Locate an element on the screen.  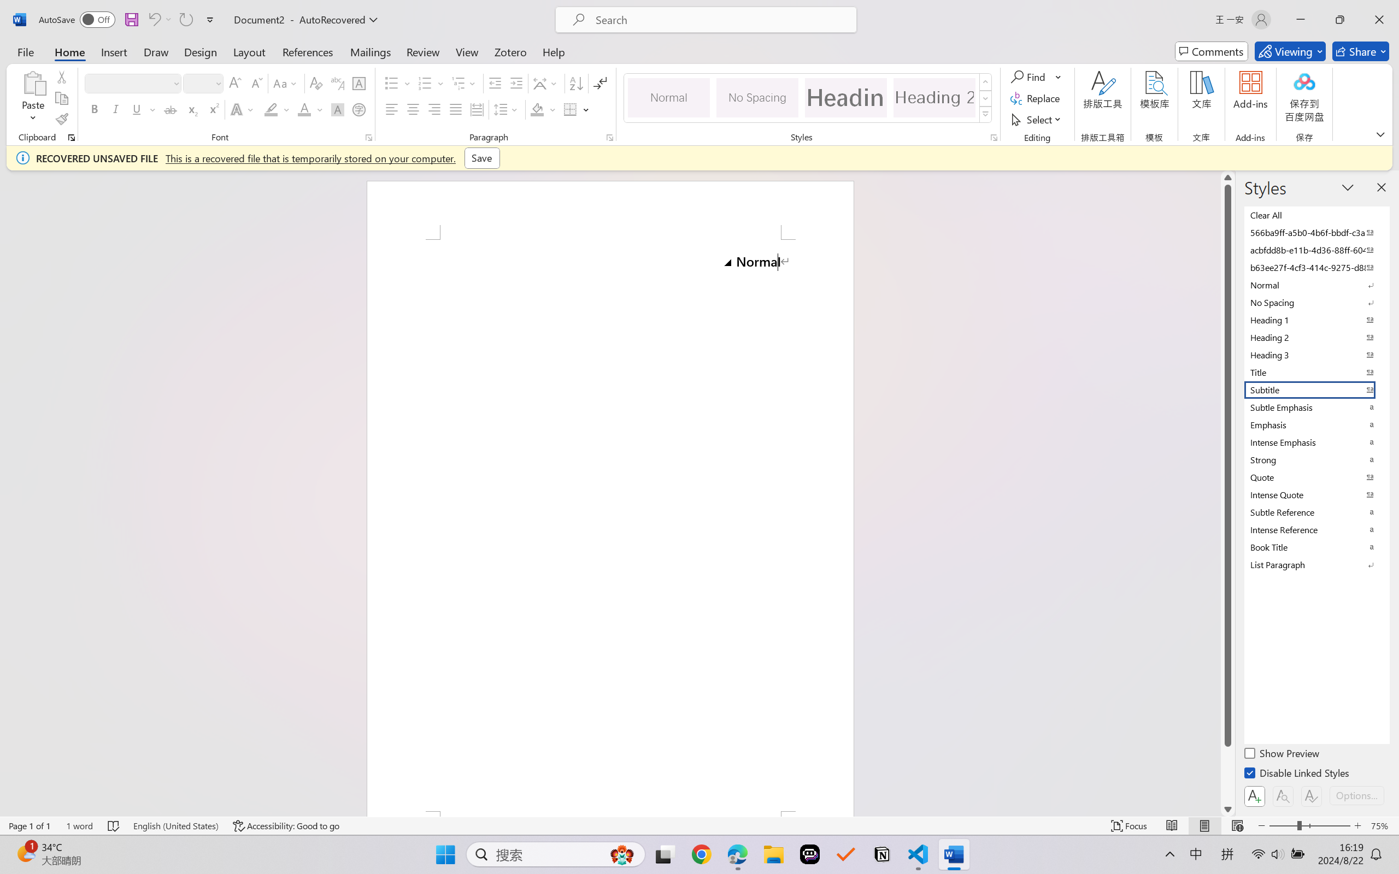
Format Painter is located at coordinates (61, 119).